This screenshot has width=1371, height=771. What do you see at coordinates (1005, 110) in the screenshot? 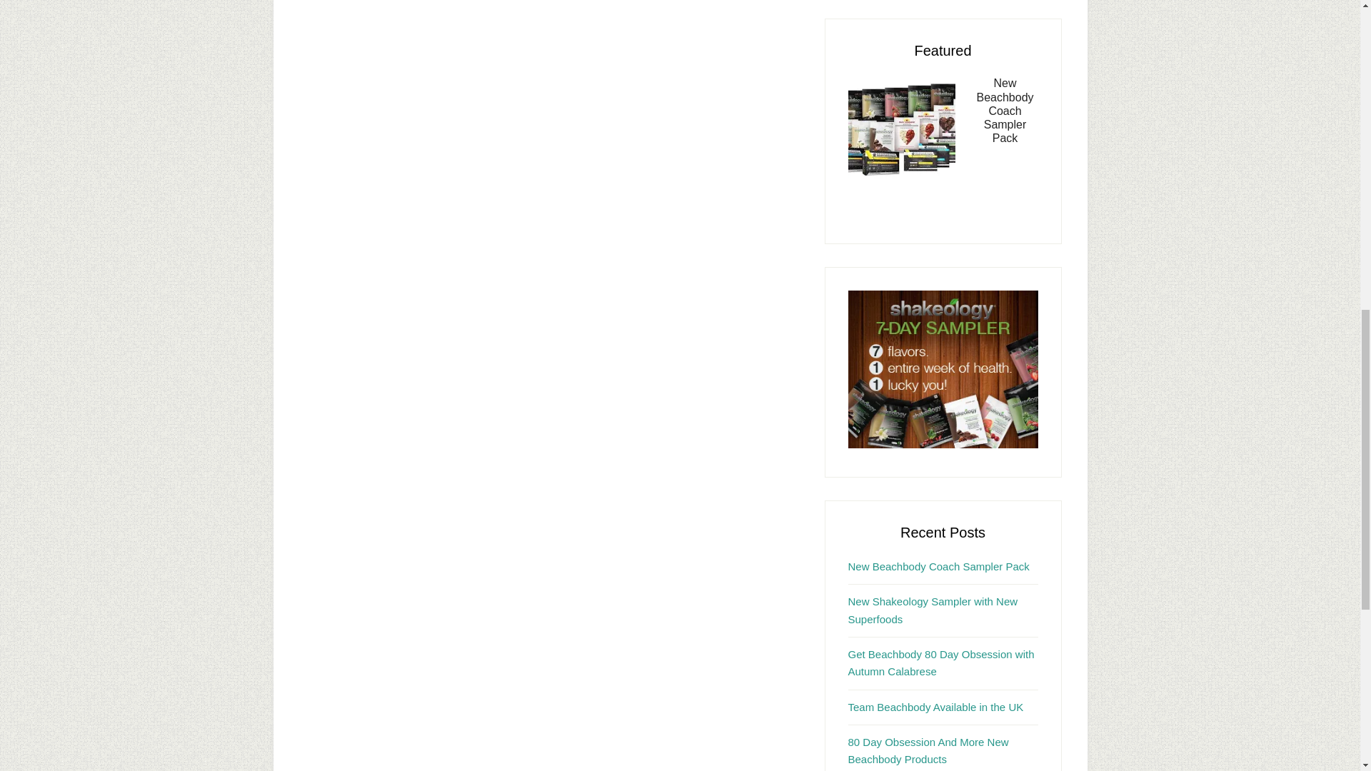
I see `New Beachbody Coach Sampler Pack` at bounding box center [1005, 110].